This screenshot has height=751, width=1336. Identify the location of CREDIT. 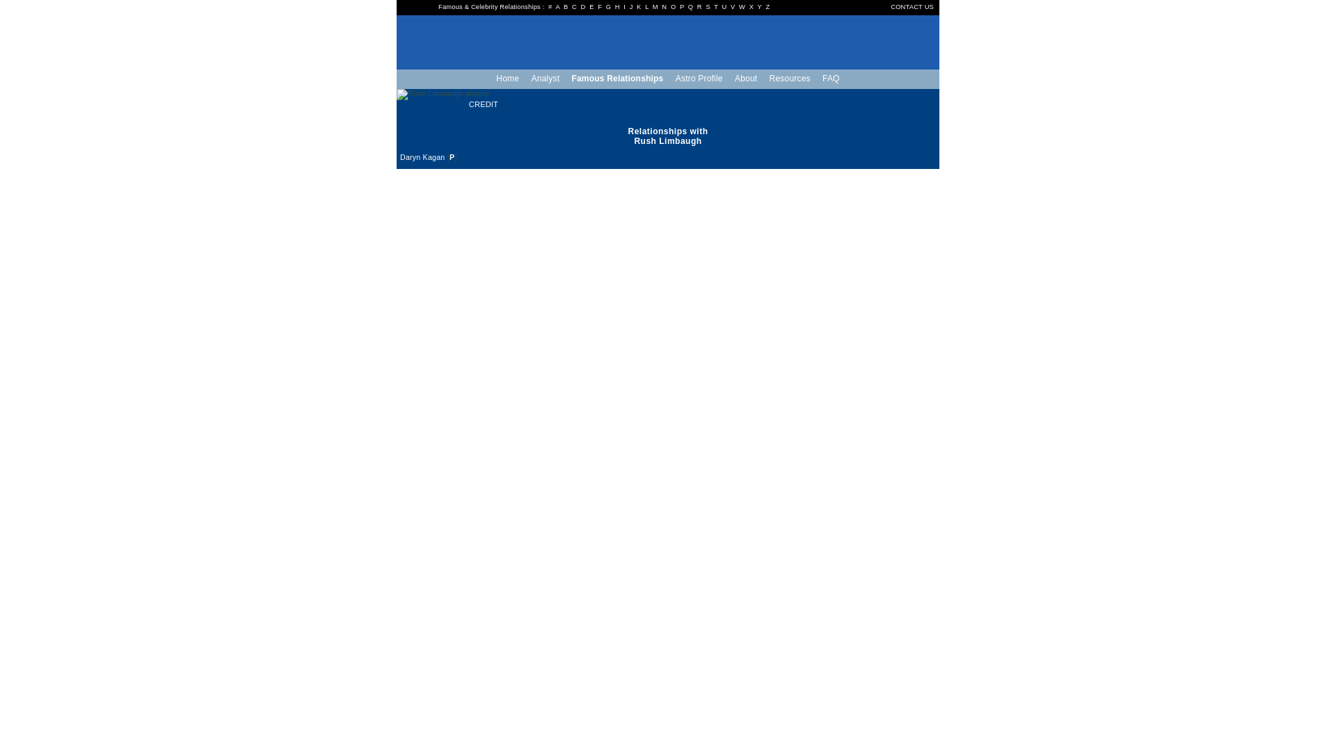
(484, 104).